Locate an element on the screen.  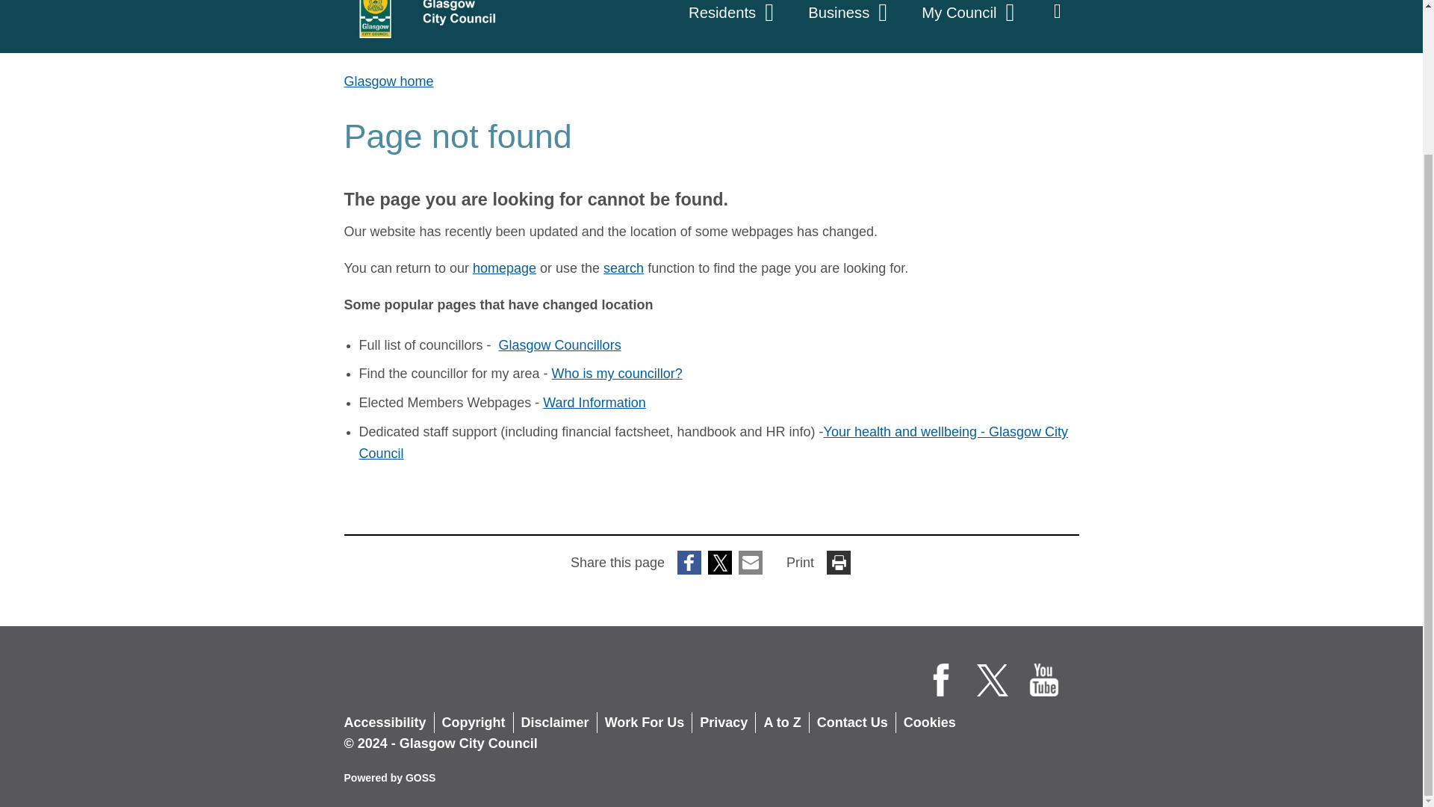
Twitter is located at coordinates (993, 680).